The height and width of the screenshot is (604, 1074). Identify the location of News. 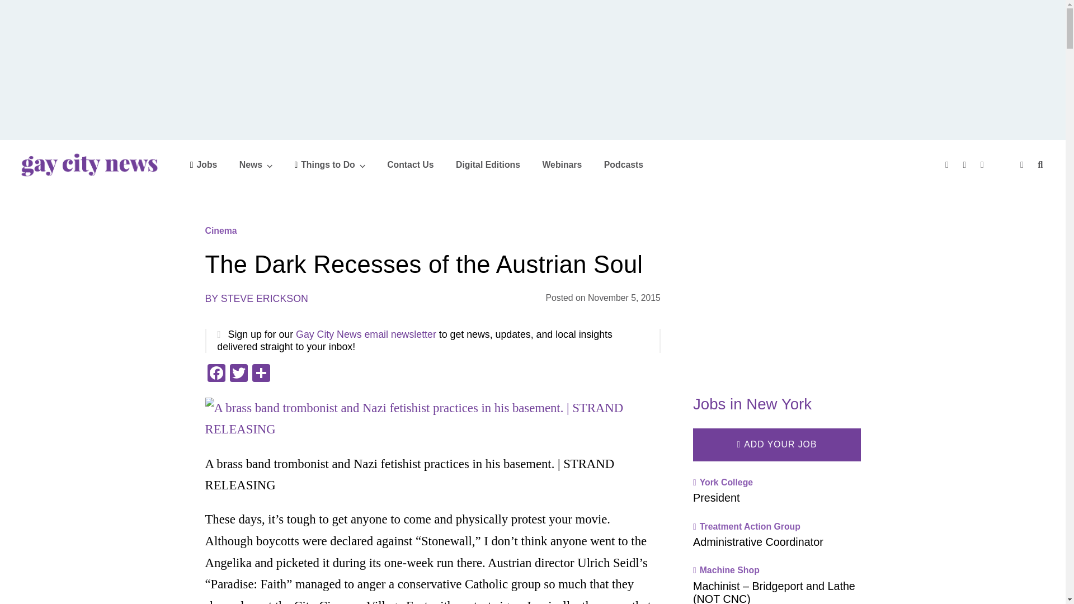
(256, 164).